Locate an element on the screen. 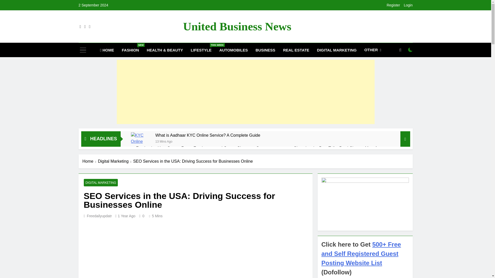 The height and width of the screenshot is (278, 495). What is Aadhaar KYC Online Service? A Complete Guide is located at coordinates (208, 135).